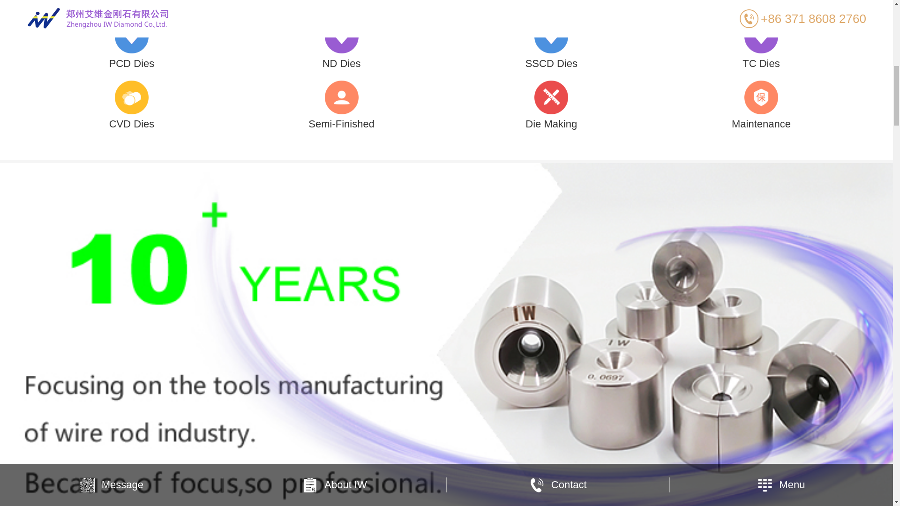 Image resolution: width=900 pixels, height=506 pixels. Describe the element at coordinates (341, 43) in the screenshot. I see `ND Dies` at that location.